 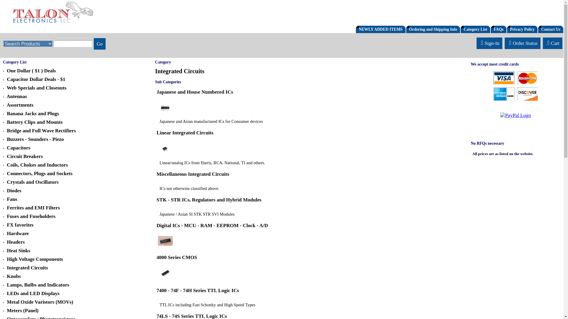 I want to click on Lamps, Bulbs and Indicators, so click(x=38, y=285).